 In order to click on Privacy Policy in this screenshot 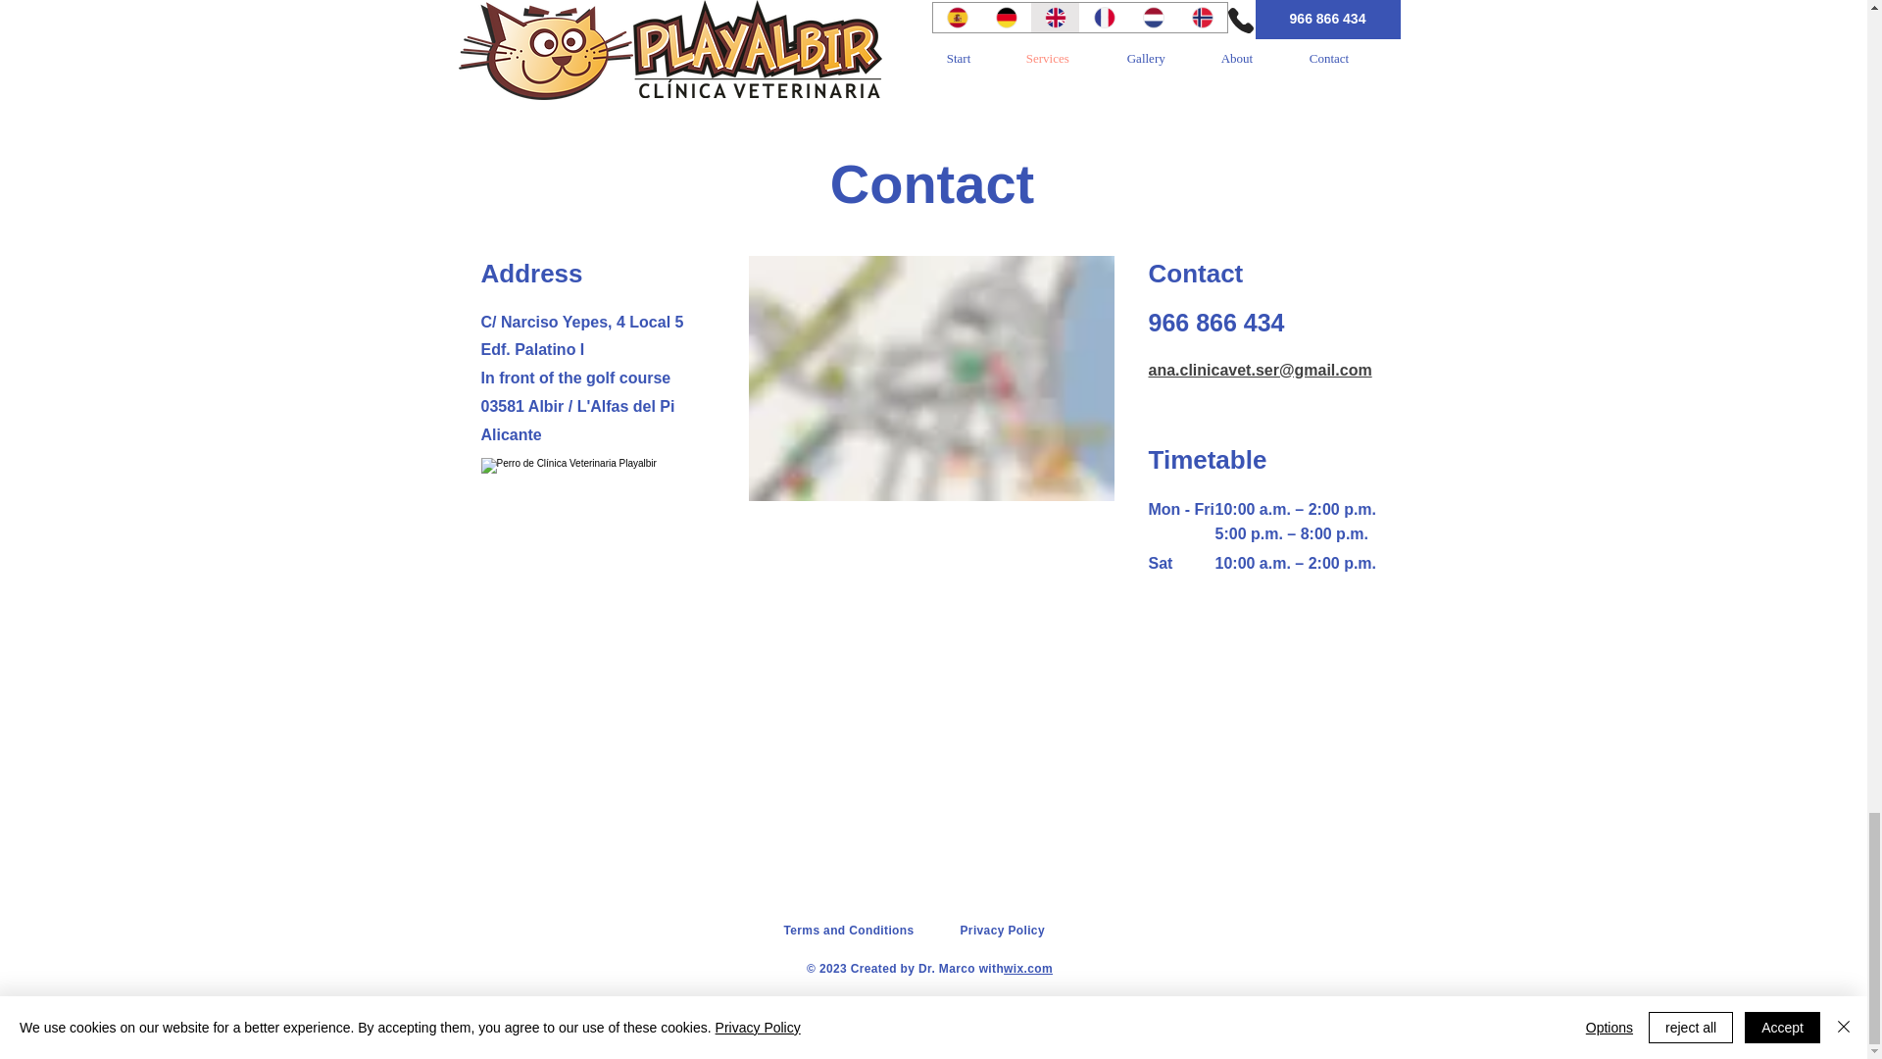, I will do `click(1002, 930)`.